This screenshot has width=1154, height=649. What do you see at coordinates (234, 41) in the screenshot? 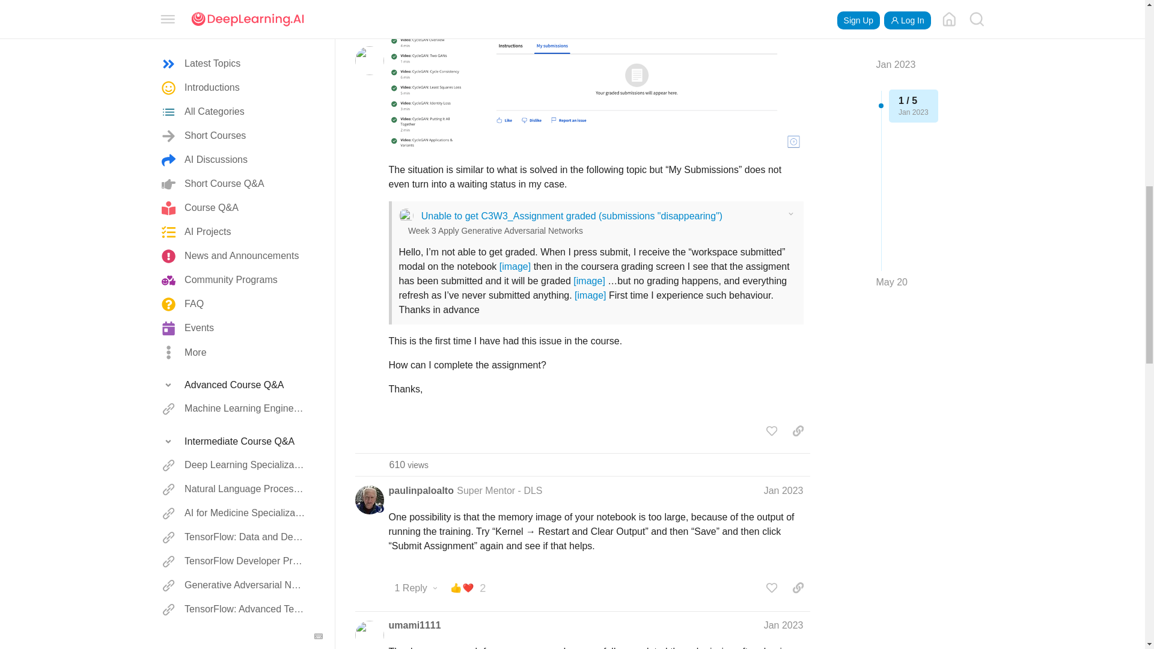
I see `Machine Learning Specialization` at bounding box center [234, 41].